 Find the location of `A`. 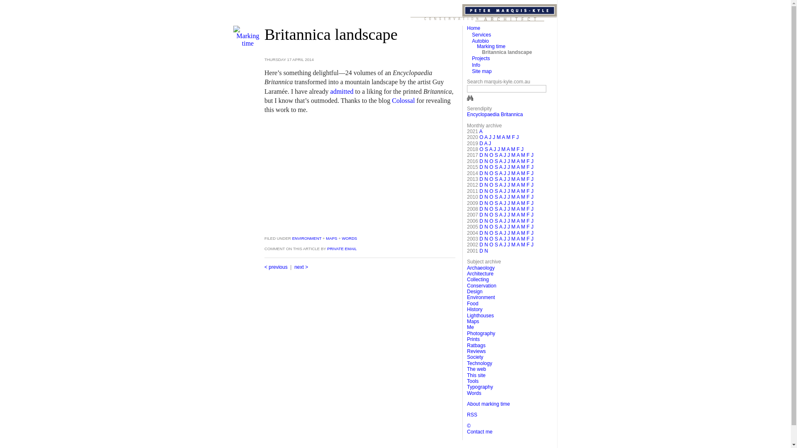

A is located at coordinates (518, 173).